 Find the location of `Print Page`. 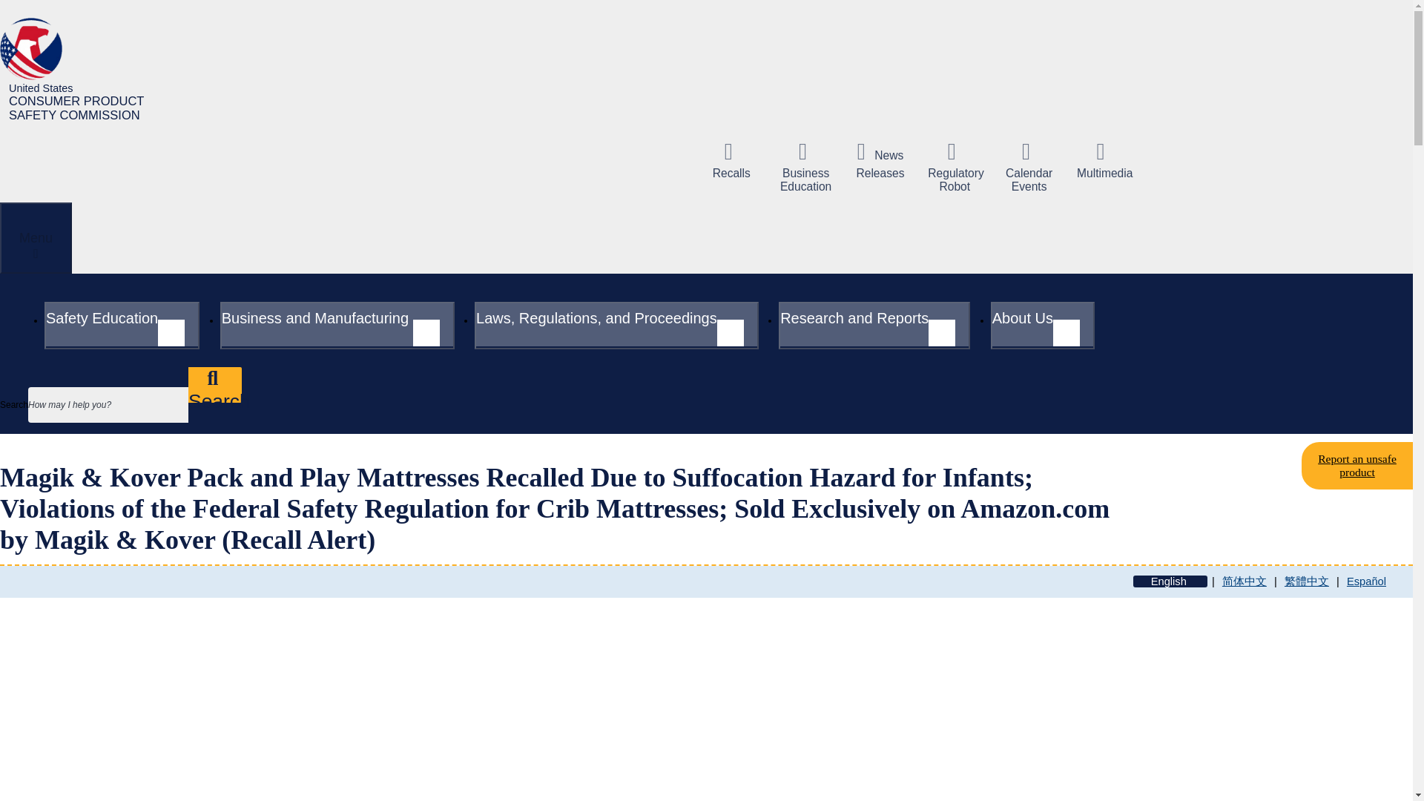

Print Page is located at coordinates (400, 672).